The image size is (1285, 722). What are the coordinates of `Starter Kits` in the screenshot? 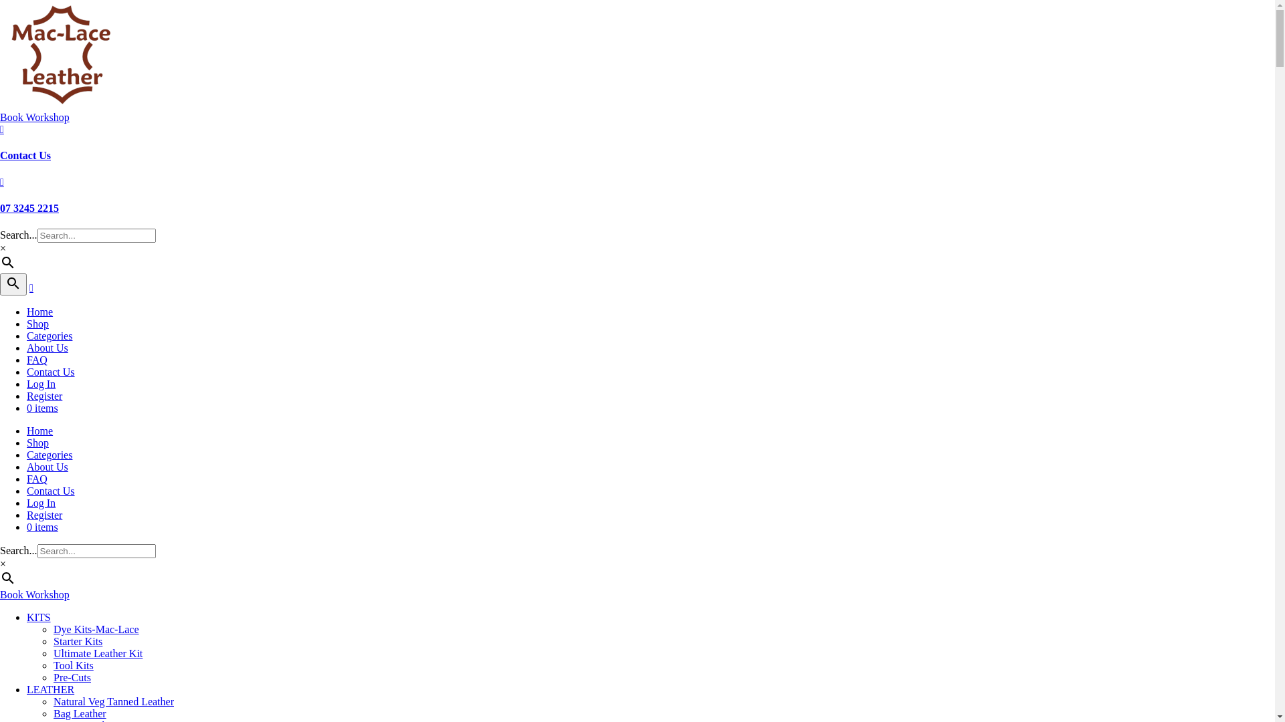 It's located at (78, 642).